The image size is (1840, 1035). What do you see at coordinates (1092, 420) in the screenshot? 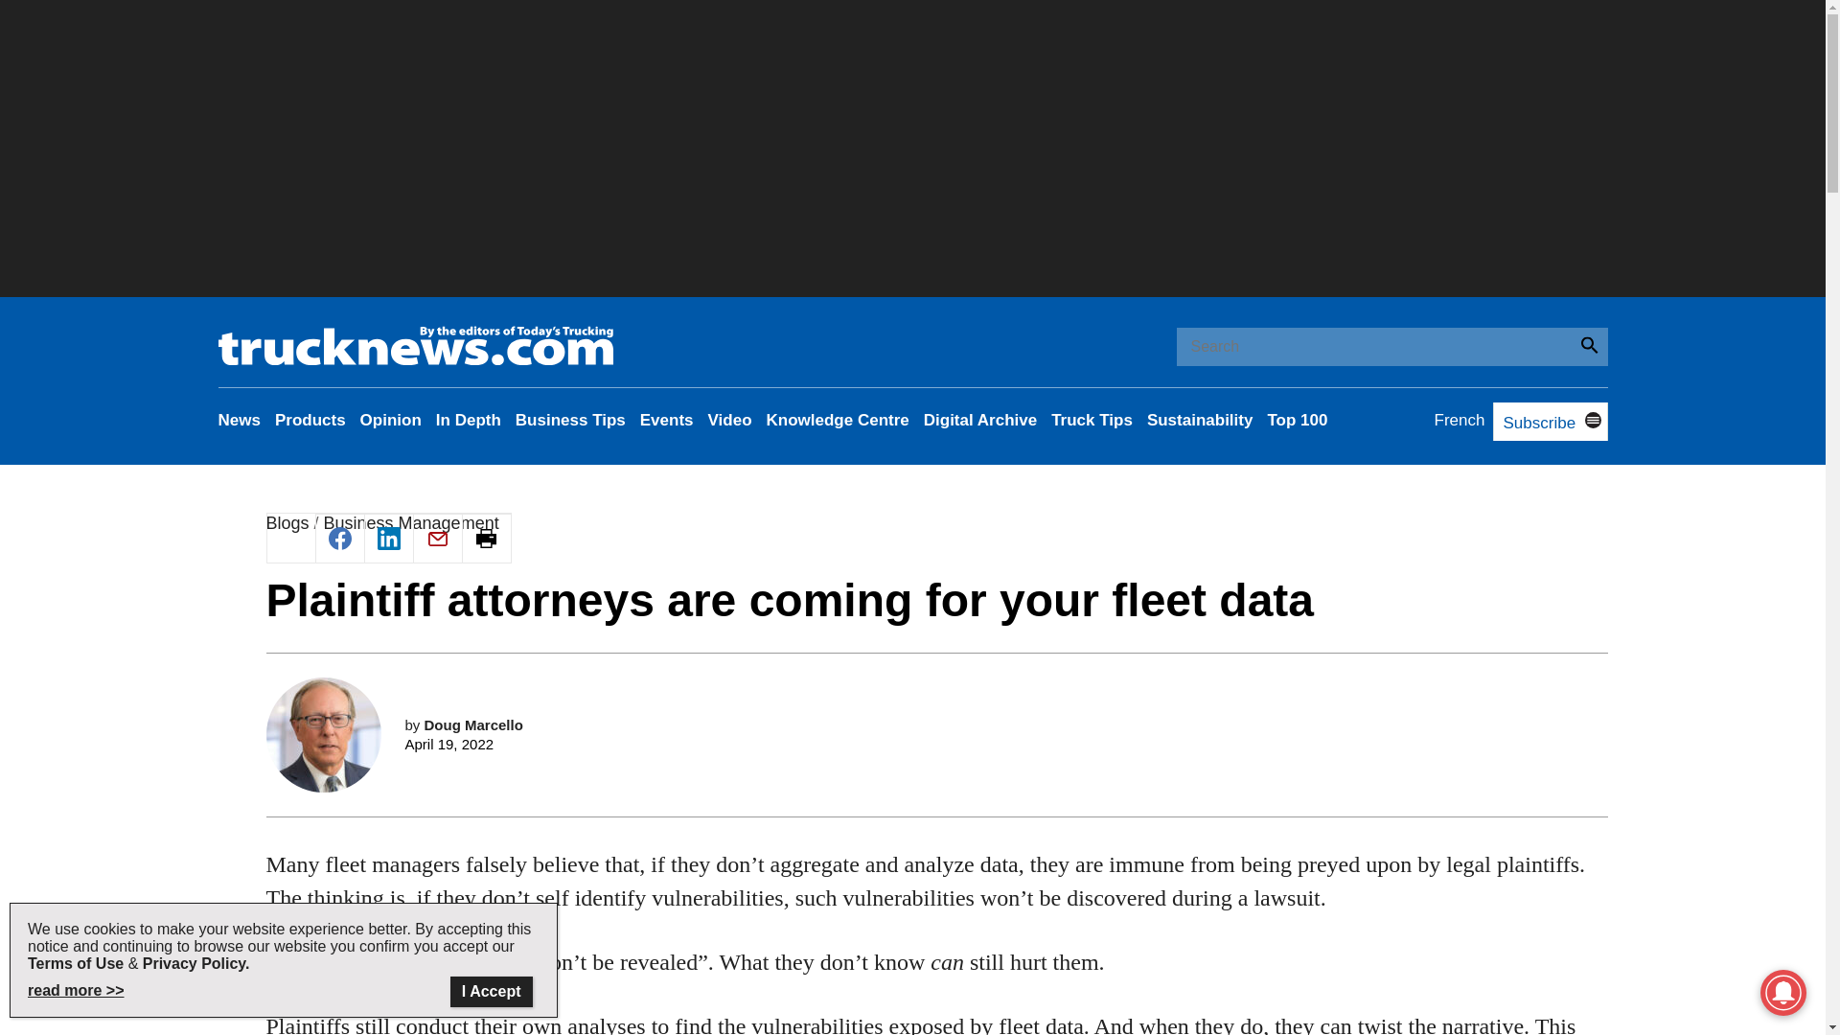
I see `Truck Tips` at bounding box center [1092, 420].